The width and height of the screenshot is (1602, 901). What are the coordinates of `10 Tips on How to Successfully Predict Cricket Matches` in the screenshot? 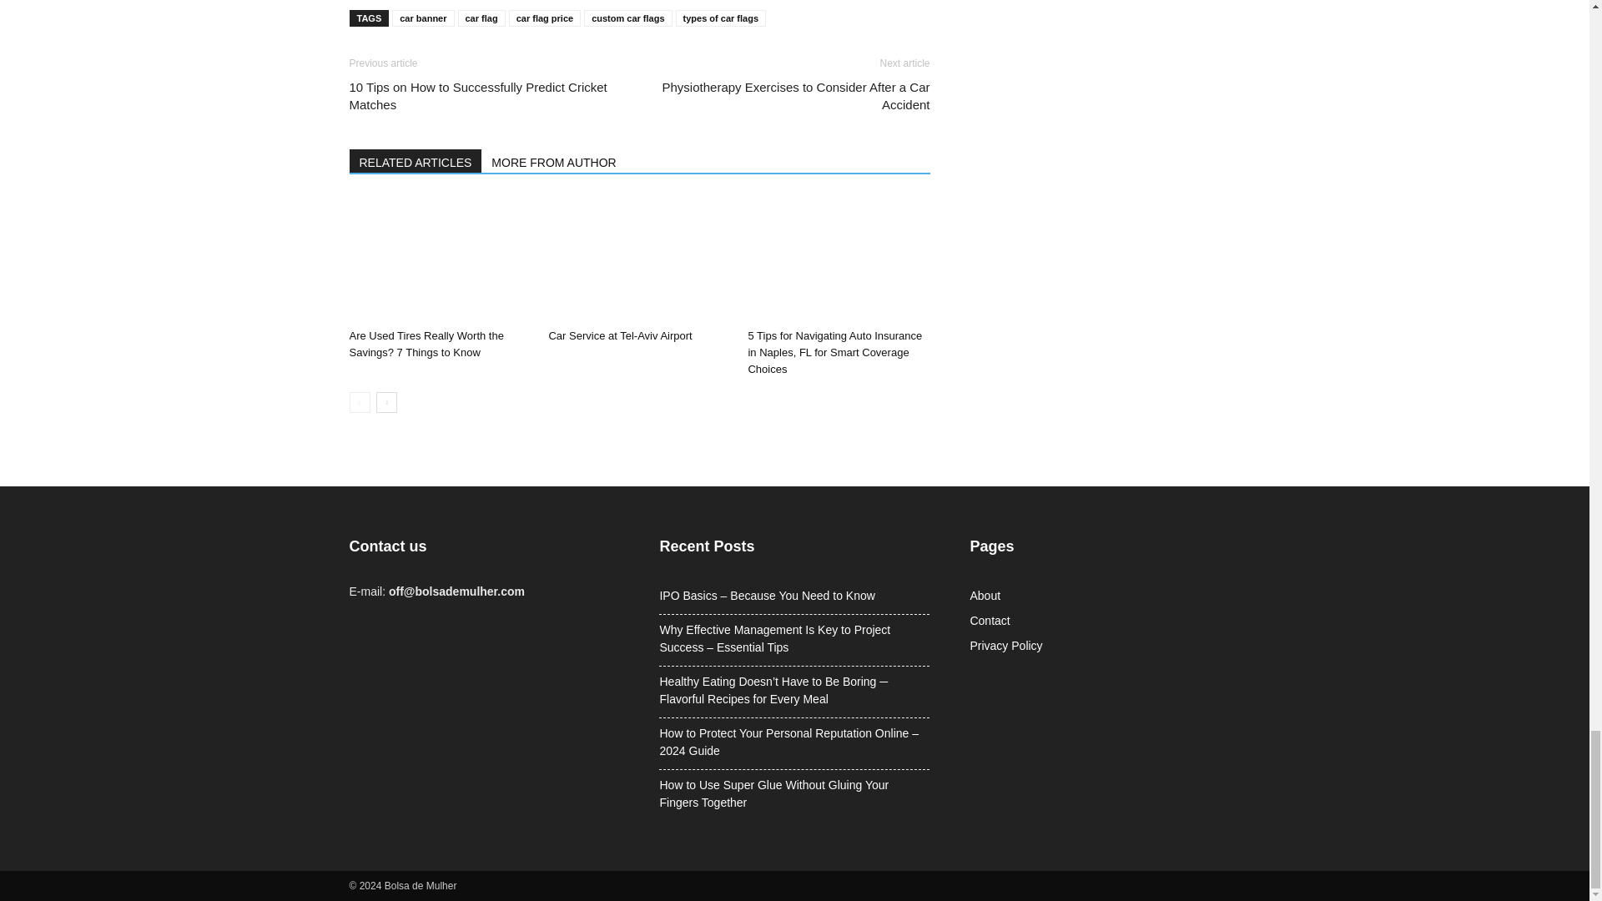 It's located at (484, 95).